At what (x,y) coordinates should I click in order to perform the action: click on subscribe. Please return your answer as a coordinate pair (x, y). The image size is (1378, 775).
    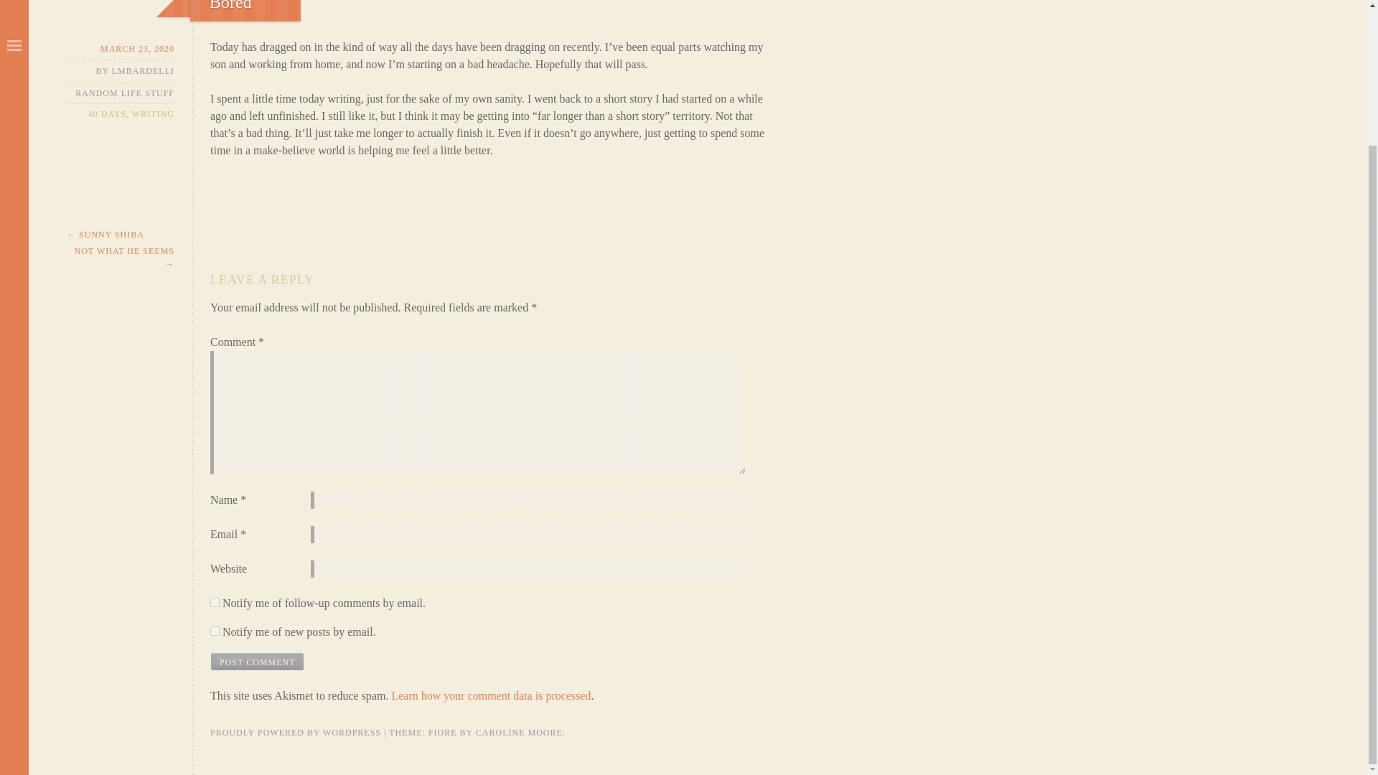
    Looking at the image, I should click on (215, 630).